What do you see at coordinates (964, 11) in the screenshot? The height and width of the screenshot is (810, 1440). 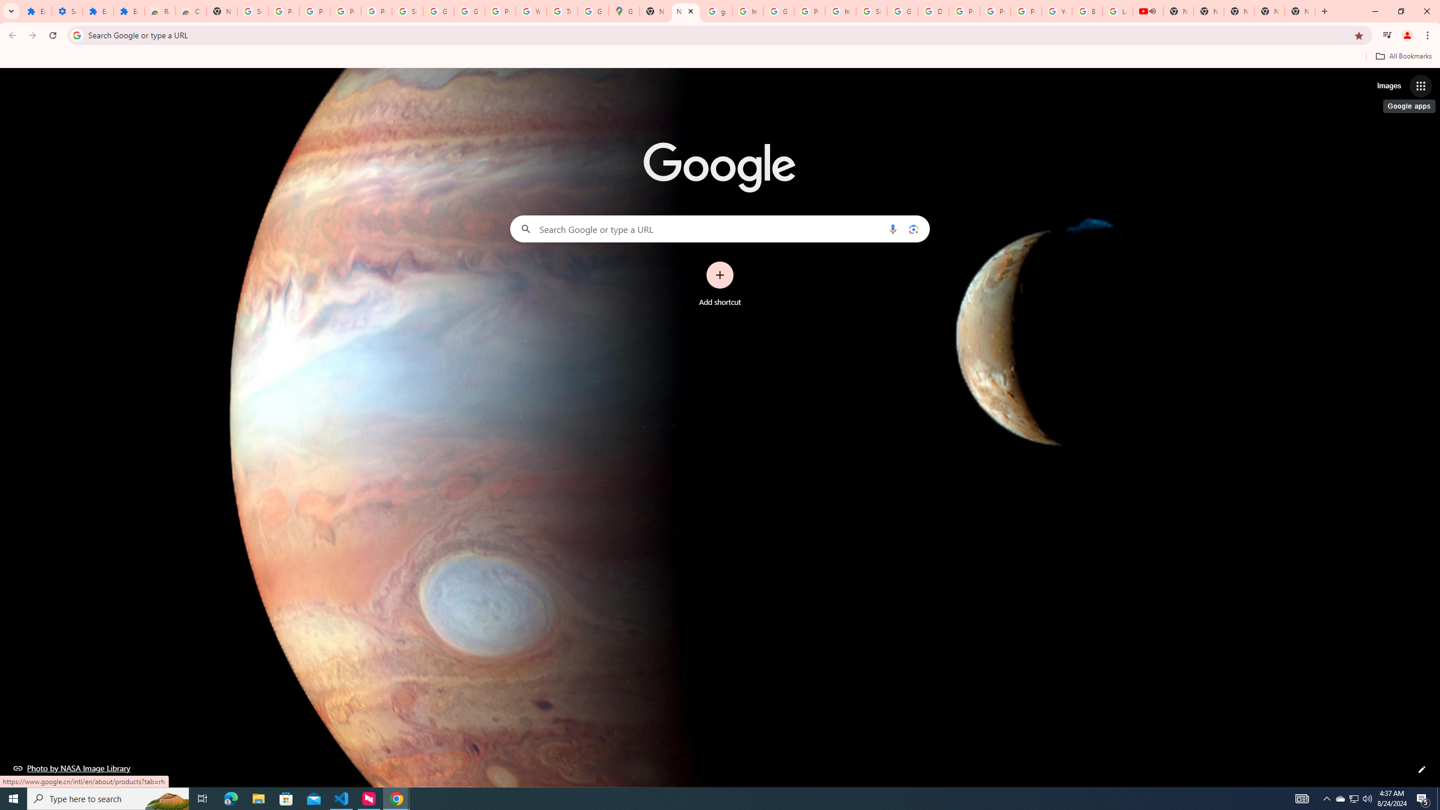 I see `Privacy Help Center - Policies Help` at bounding box center [964, 11].